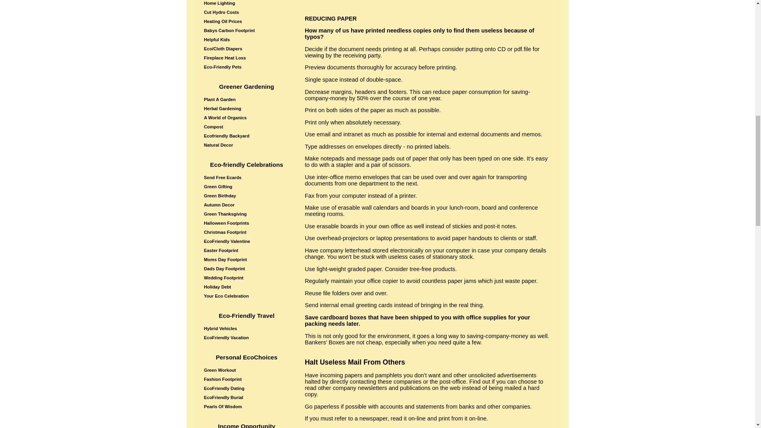  I want to click on Green Birthday, so click(247, 196).